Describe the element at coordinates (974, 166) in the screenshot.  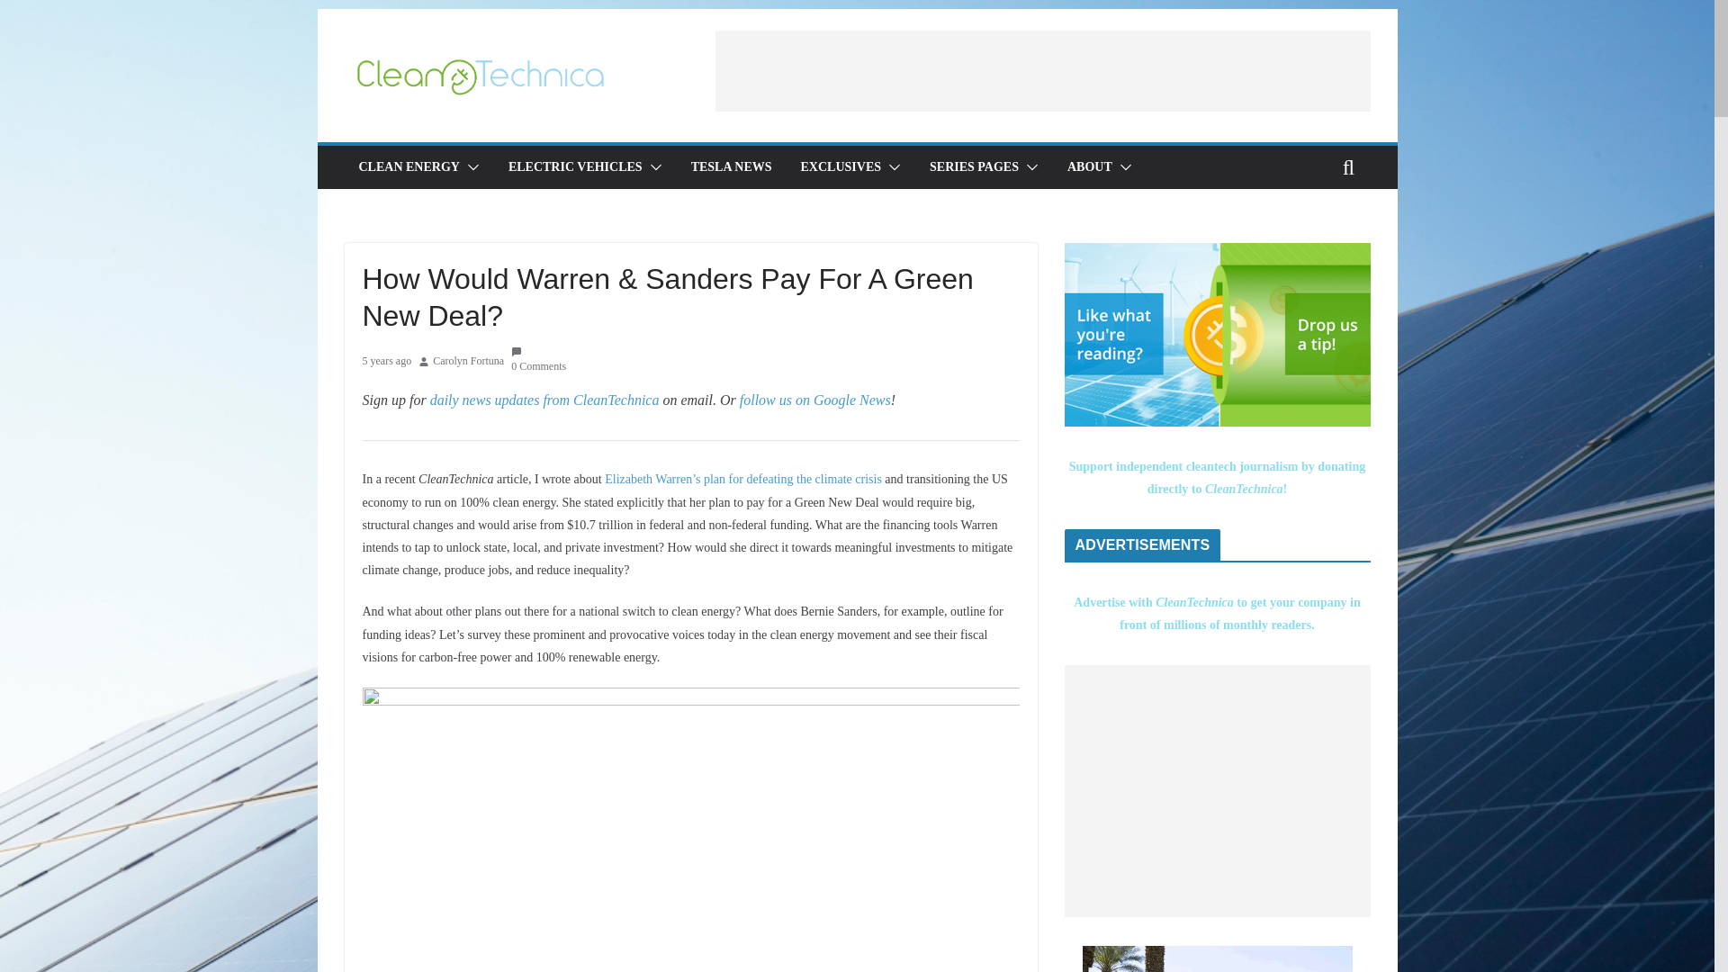
I see `SERIES PAGES` at that location.